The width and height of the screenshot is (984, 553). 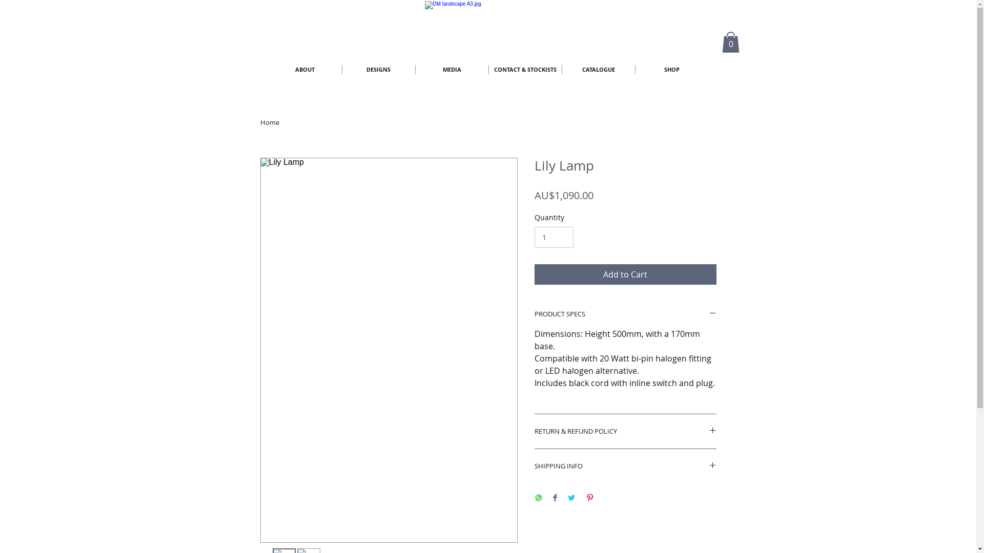 I want to click on PRODUCT SPECS, so click(x=625, y=314).